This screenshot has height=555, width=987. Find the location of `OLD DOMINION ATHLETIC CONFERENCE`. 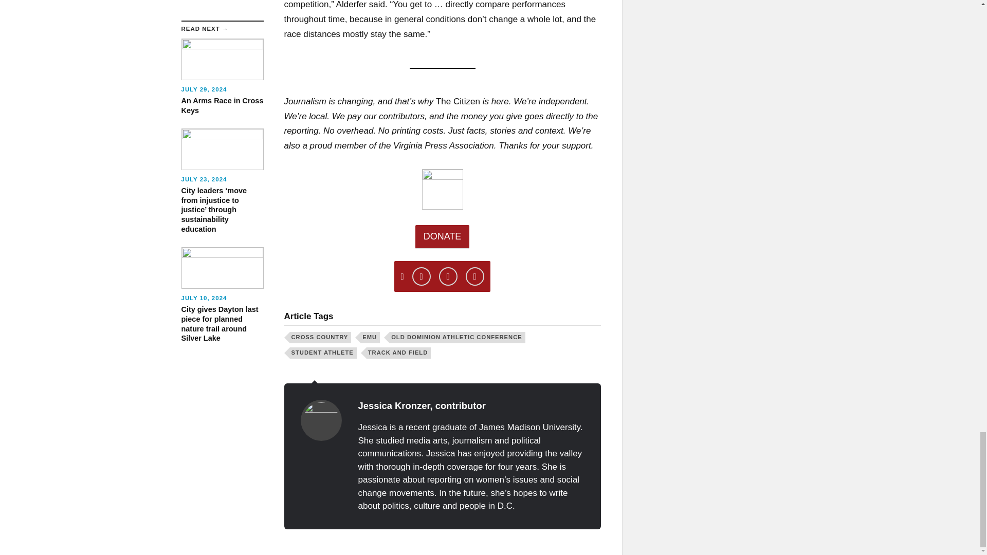

OLD DOMINION ATHLETIC CONFERENCE is located at coordinates (458, 337).